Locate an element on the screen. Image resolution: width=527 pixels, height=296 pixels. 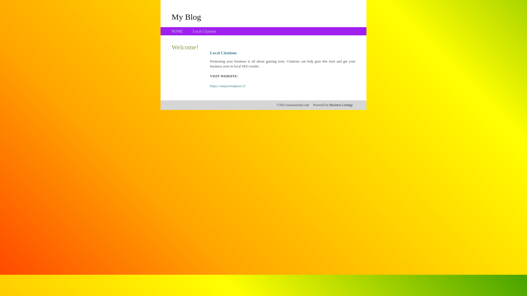
HOME is located at coordinates (177, 31).